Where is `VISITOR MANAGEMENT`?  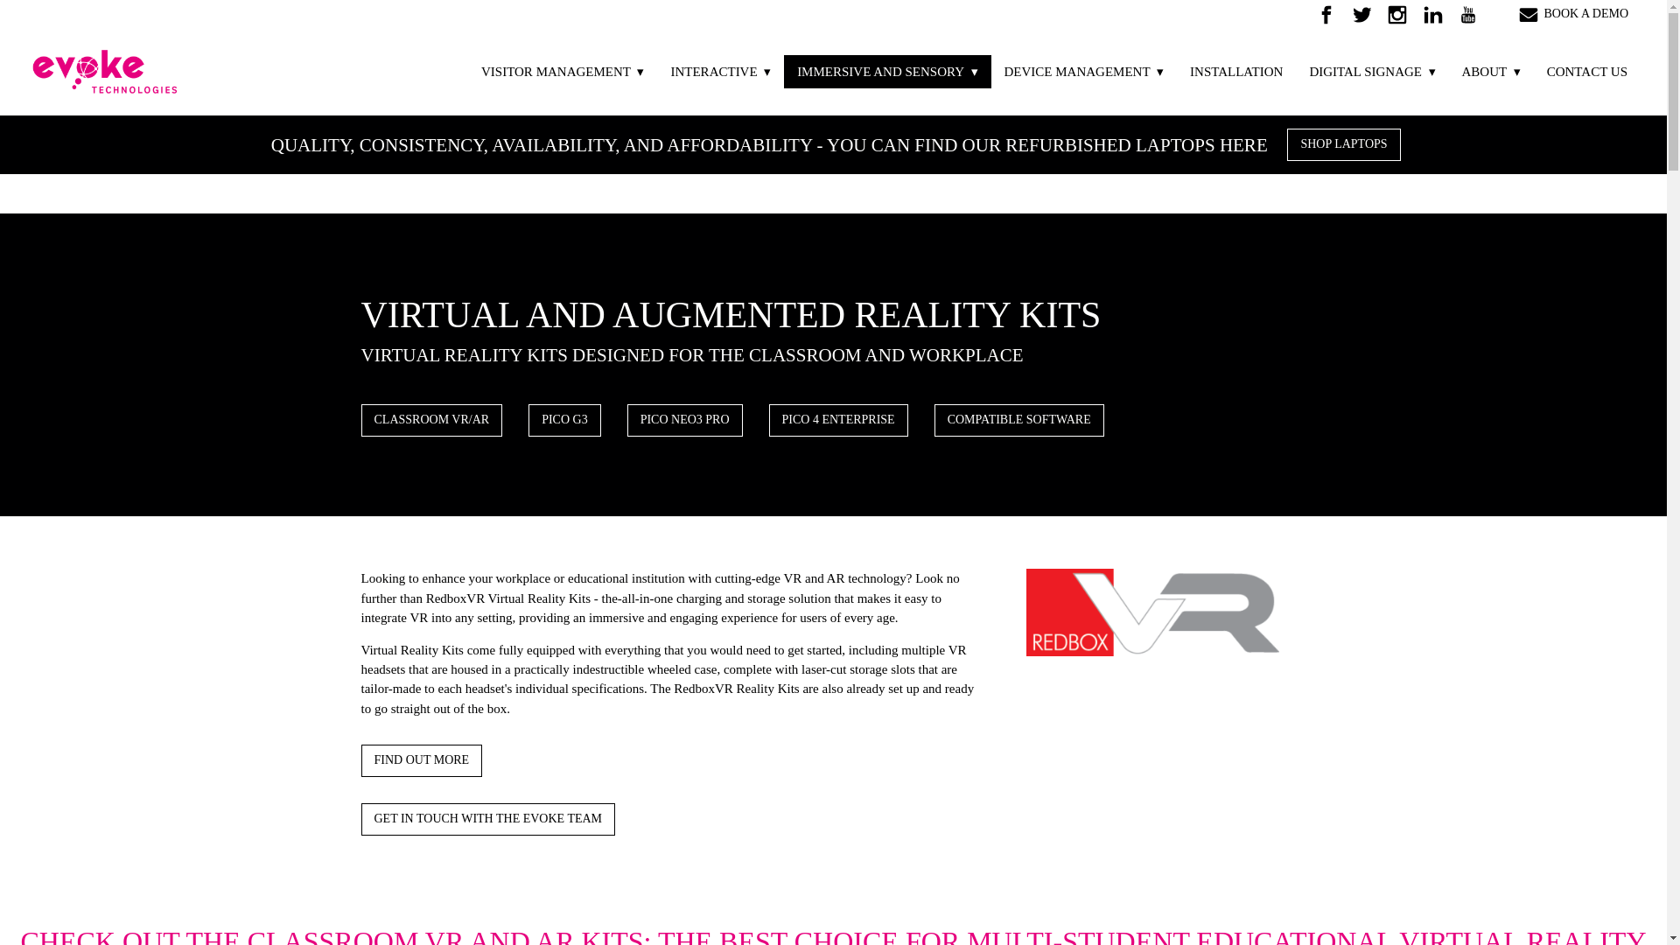
VISITOR MANAGEMENT is located at coordinates (562, 71).